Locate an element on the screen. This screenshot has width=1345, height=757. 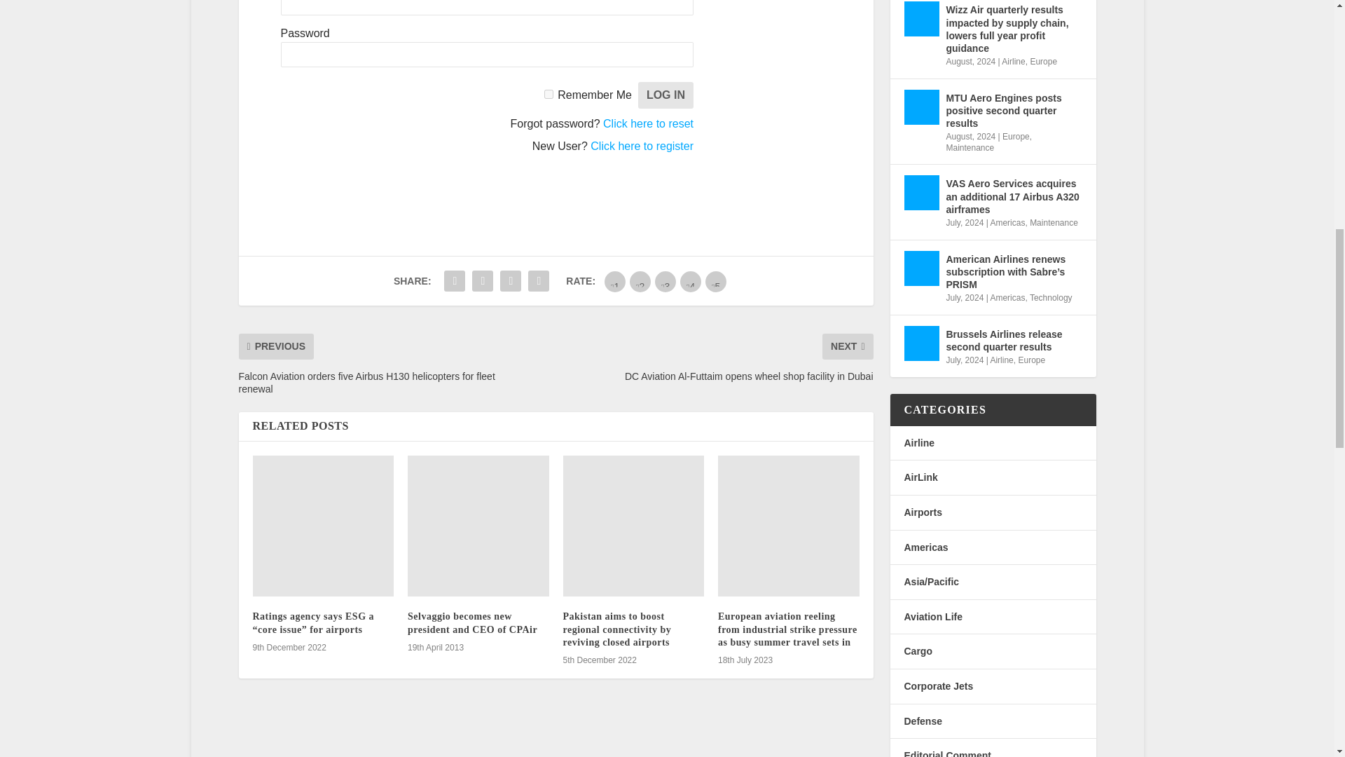
gorgeous is located at coordinates (715, 281).